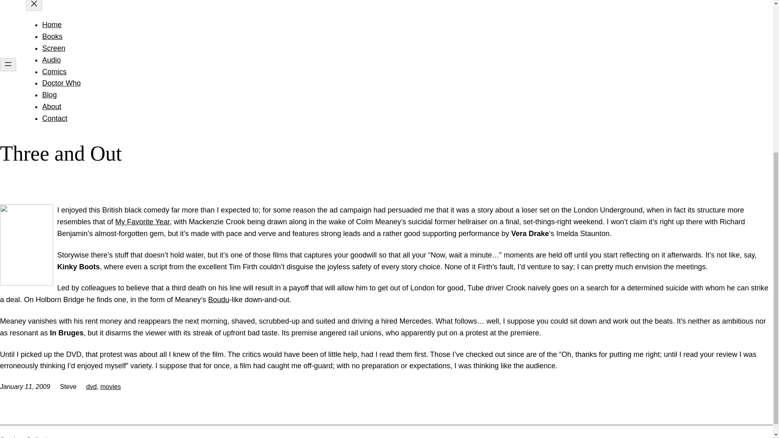 This screenshot has width=779, height=438. What do you see at coordinates (61, 83) in the screenshot?
I see `Doctor Who` at bounding box center [61, 83].